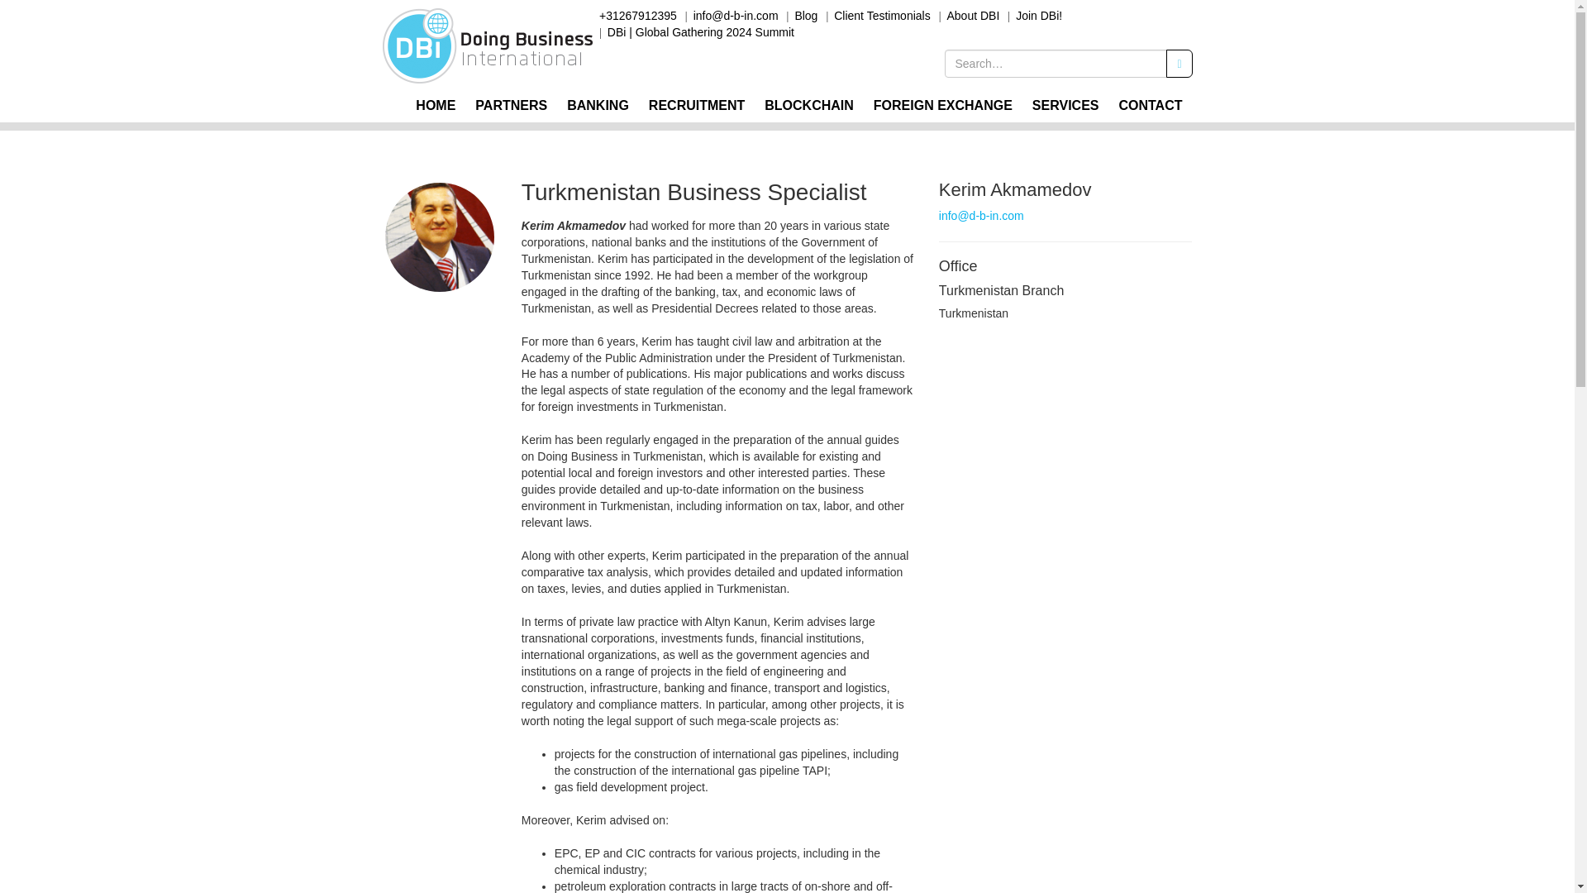  What do you see at coordinates (974, 15) in the screenshot?
I see `About DBI` at bounding box center [974, 15].